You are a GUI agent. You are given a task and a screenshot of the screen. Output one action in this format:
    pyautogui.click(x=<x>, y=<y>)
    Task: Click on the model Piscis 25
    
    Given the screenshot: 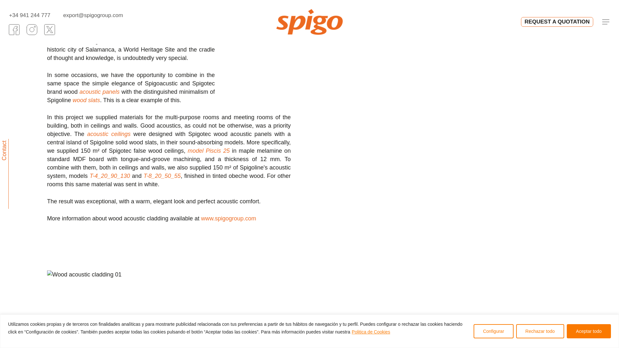 What is the action you would take?
    pyautogui.click(x=208, y=151)
    